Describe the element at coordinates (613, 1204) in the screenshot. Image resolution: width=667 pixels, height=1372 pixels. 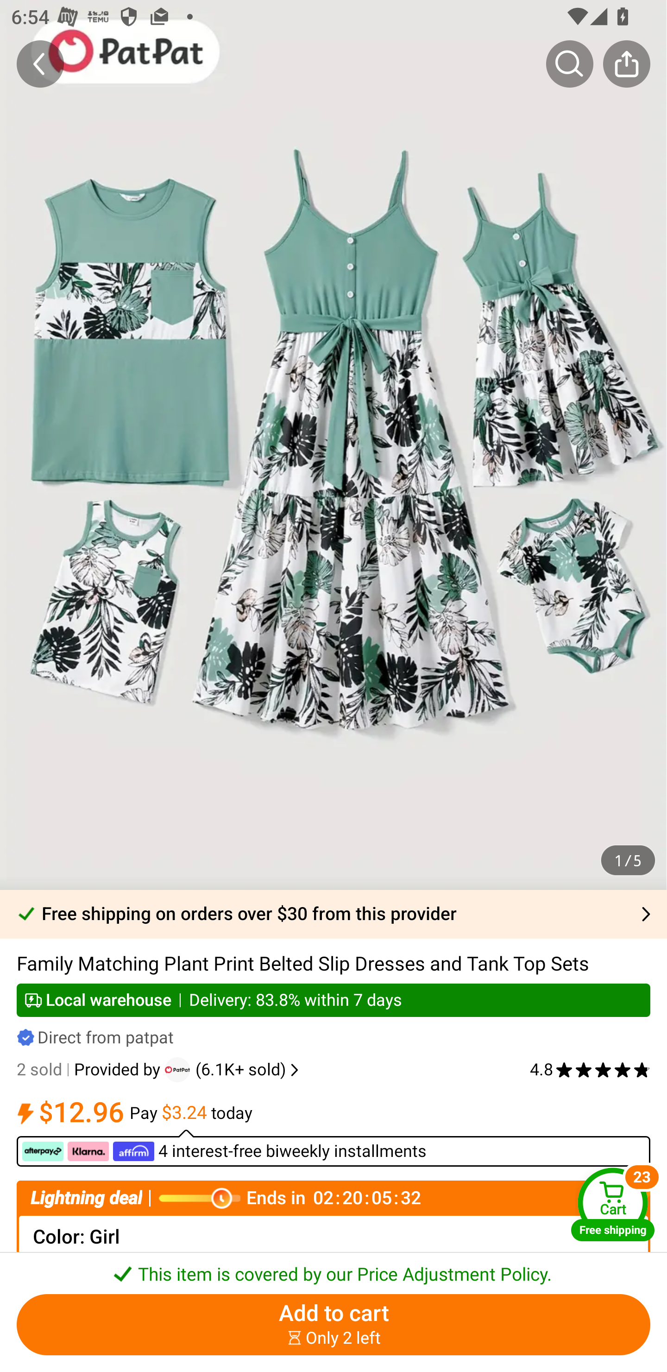
I see `Cart Free shipping Cart` at that location.